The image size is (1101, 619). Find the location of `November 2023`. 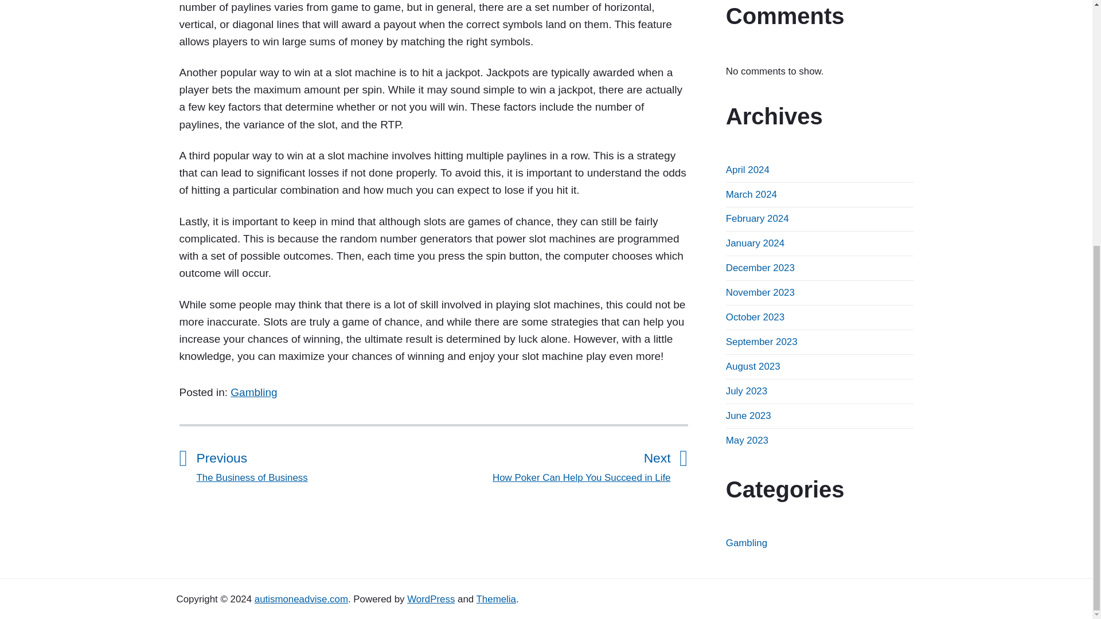

November 2023 is located at coordinates (748, 416).